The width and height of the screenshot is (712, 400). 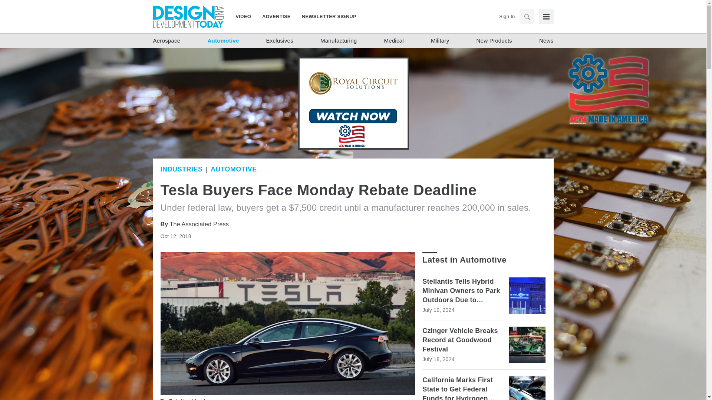 What do you see at coordinates (234, 169) in the screenshot?
I see `Automotive` at bounding box center [234, 169].